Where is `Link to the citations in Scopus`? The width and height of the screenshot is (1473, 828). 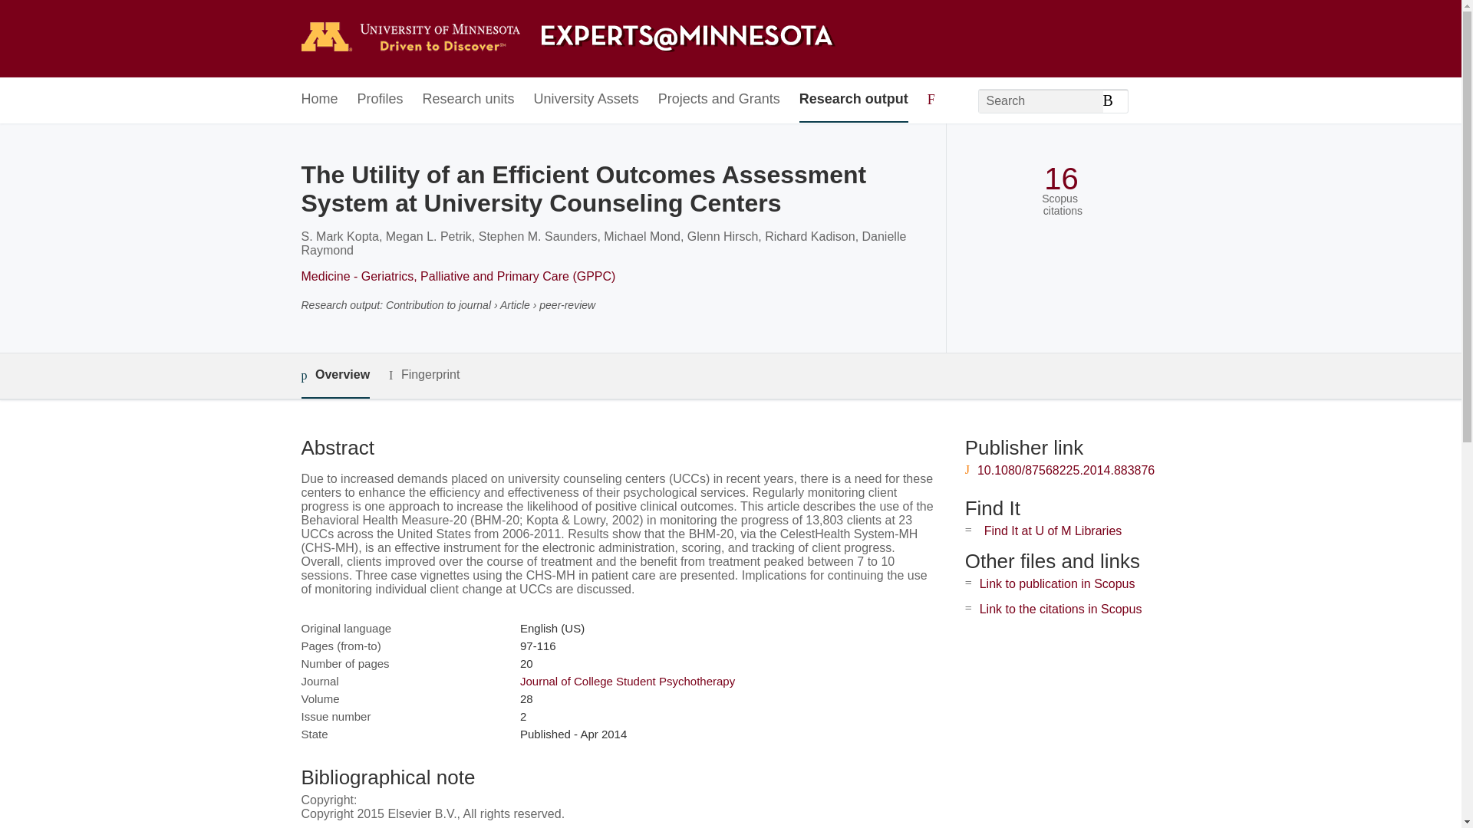 Link to the citations in Scopus is located at coordinates (1060, 609).